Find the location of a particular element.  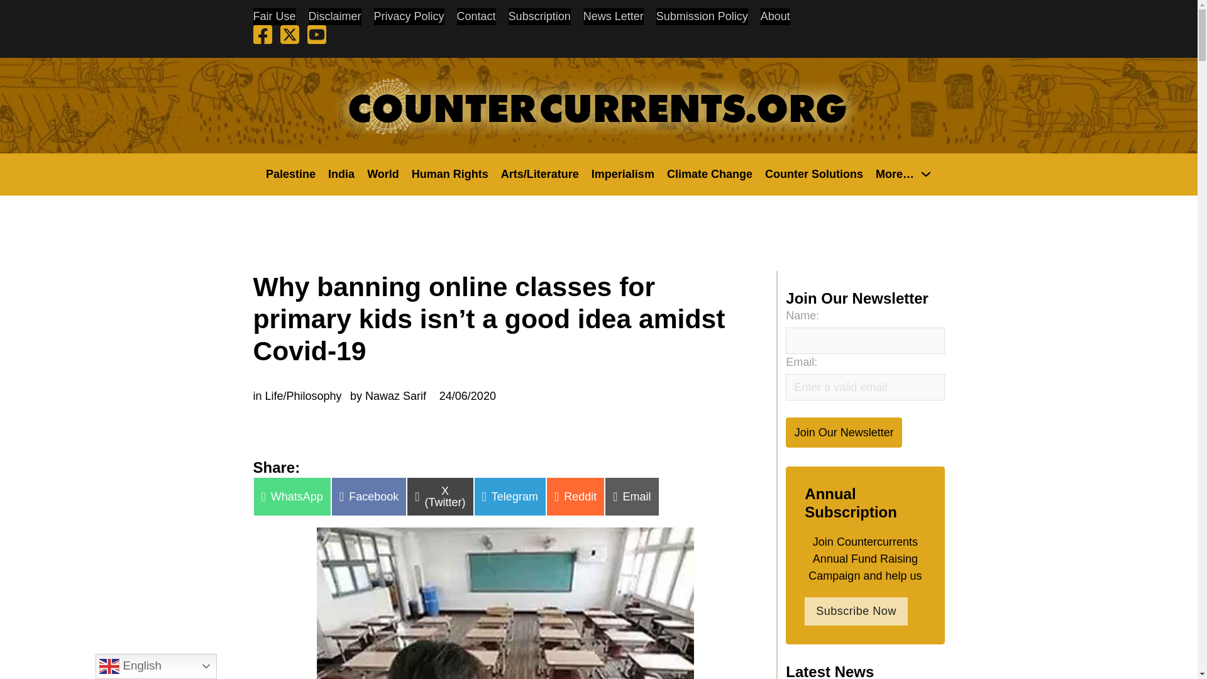

Join Our Newsletter is located at coordinates (844, 432).